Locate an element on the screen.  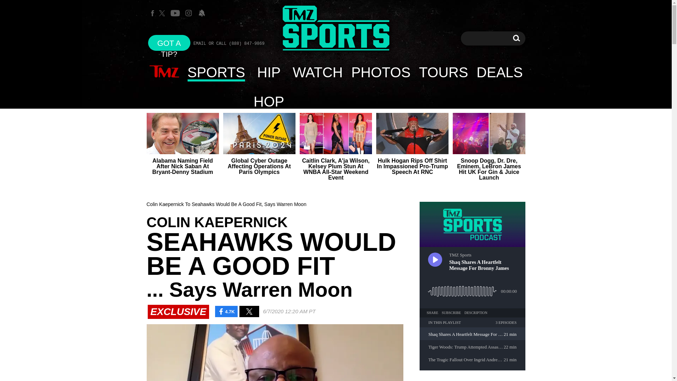
TOURS is located at coordinates (443, 72).